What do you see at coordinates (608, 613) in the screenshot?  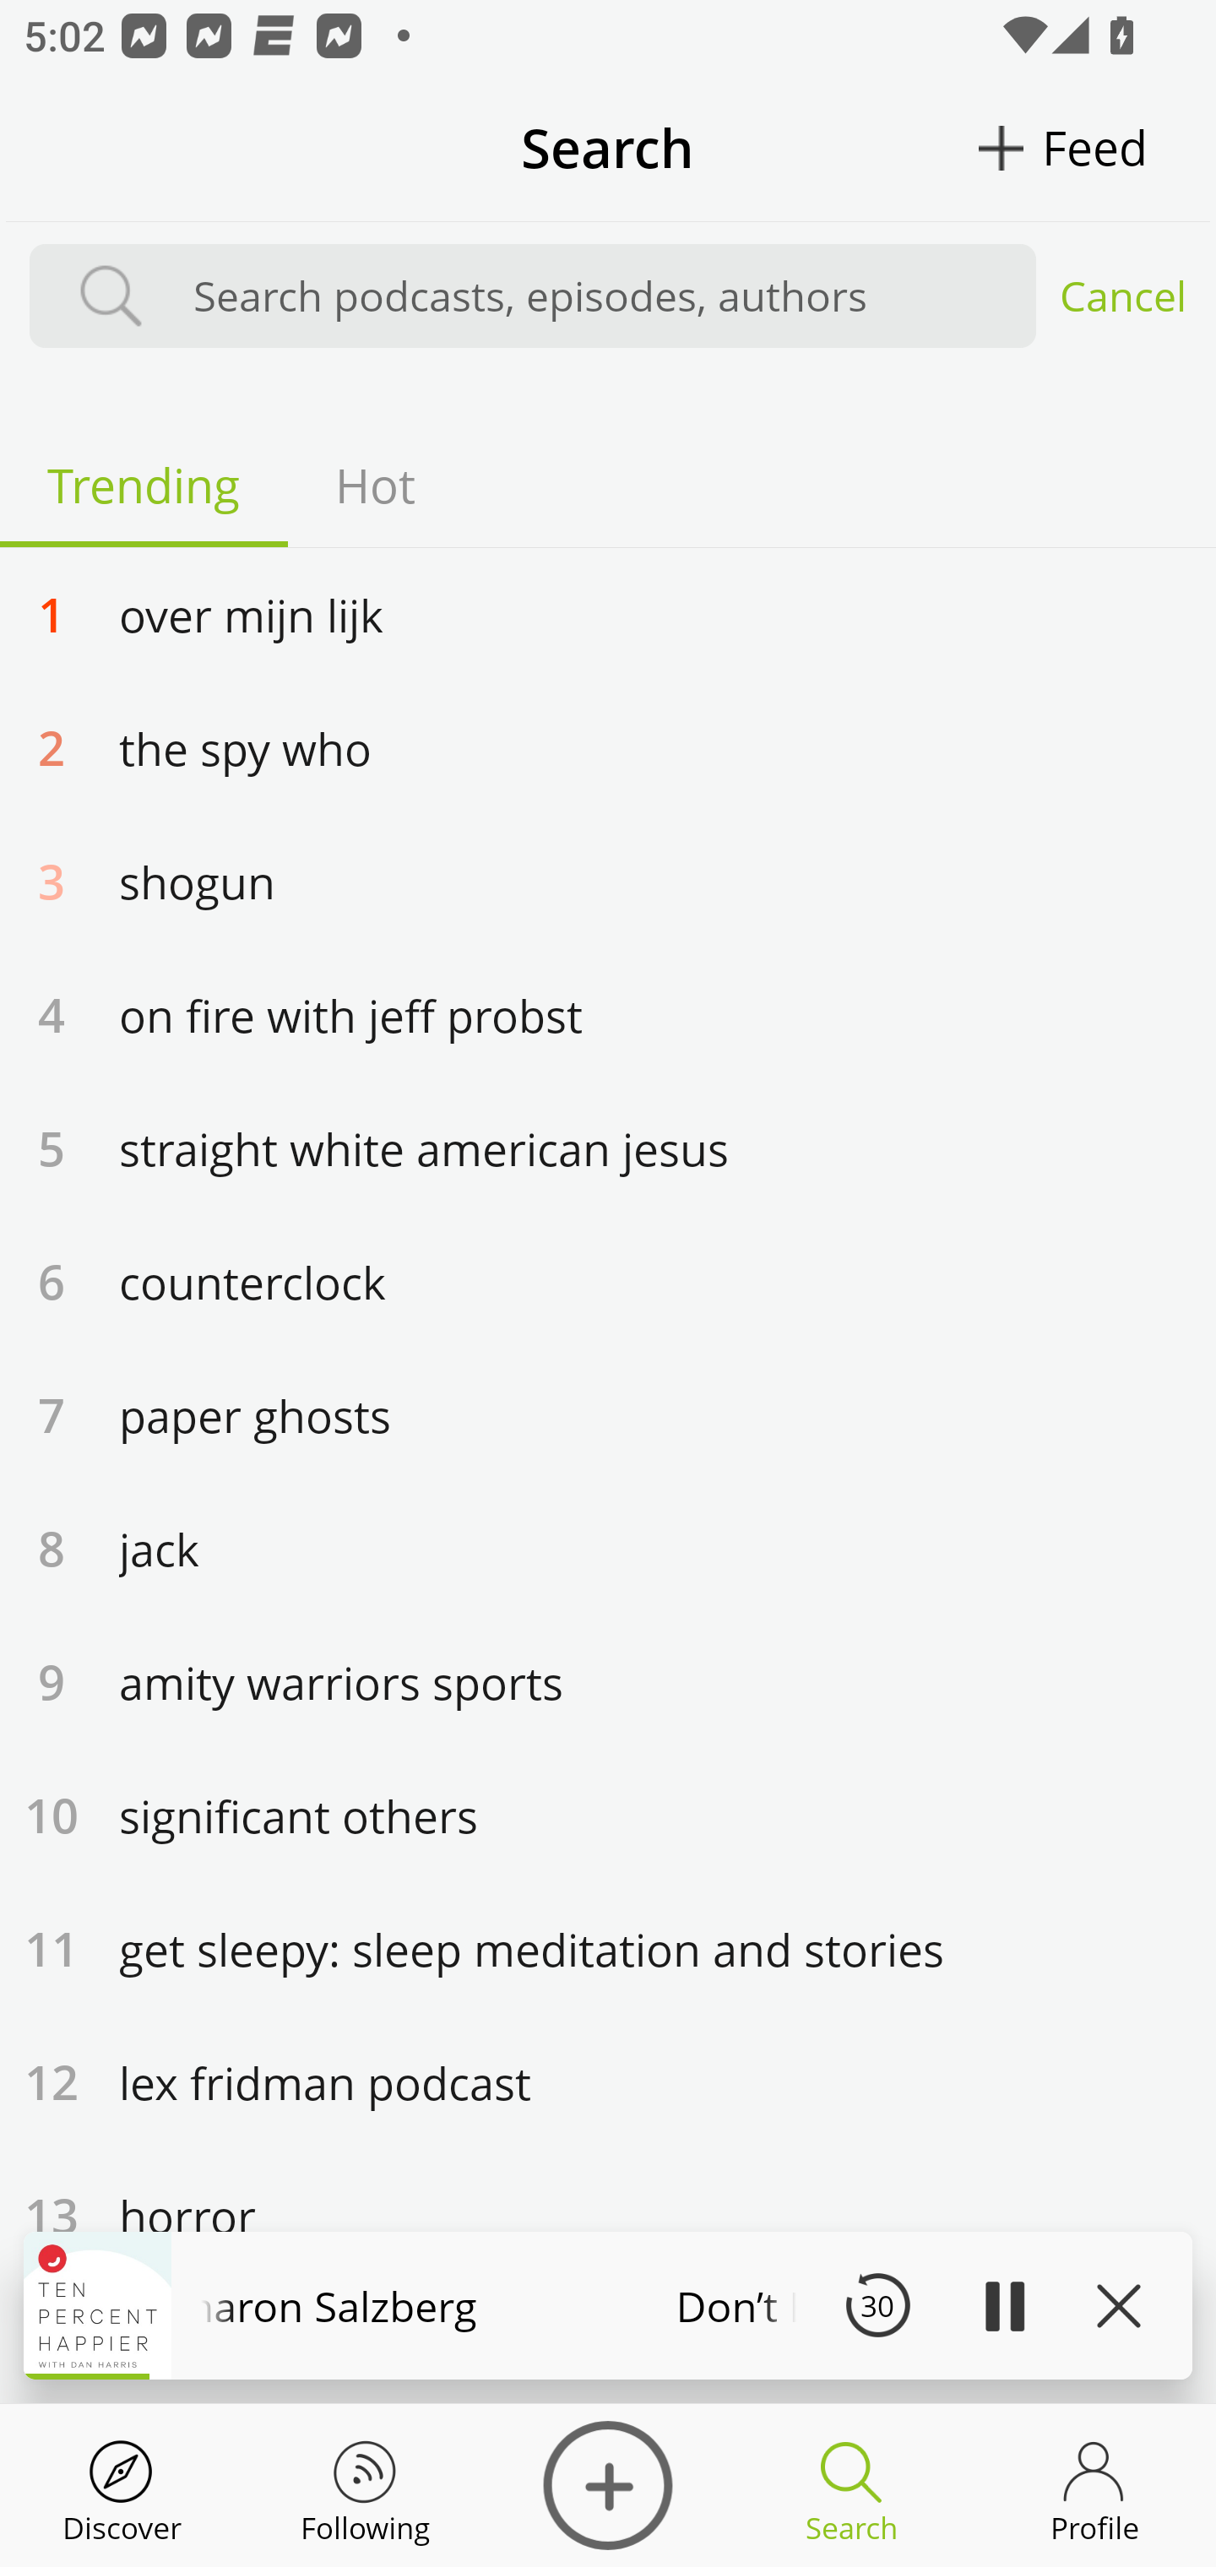 I see `1 over mijn lijk` at bounding box center [608, 613].